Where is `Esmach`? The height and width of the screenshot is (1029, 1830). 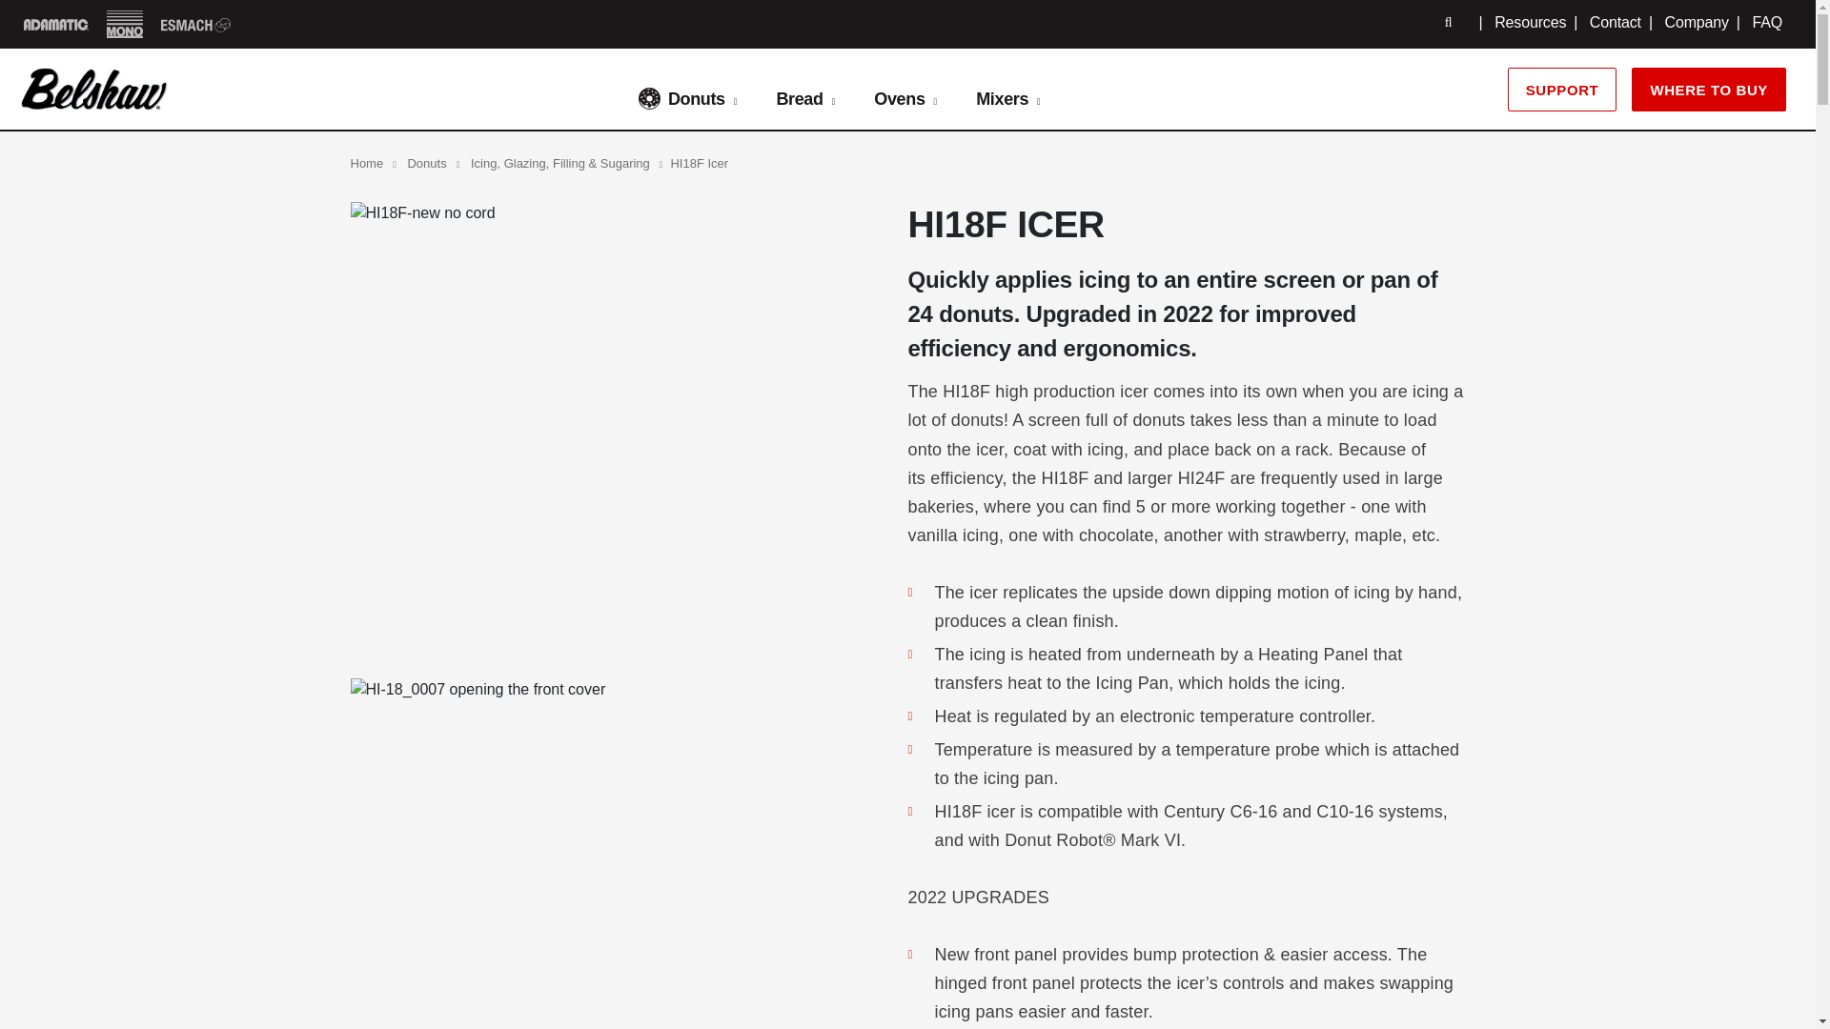 Esmach is located at coordinates (196, 23).